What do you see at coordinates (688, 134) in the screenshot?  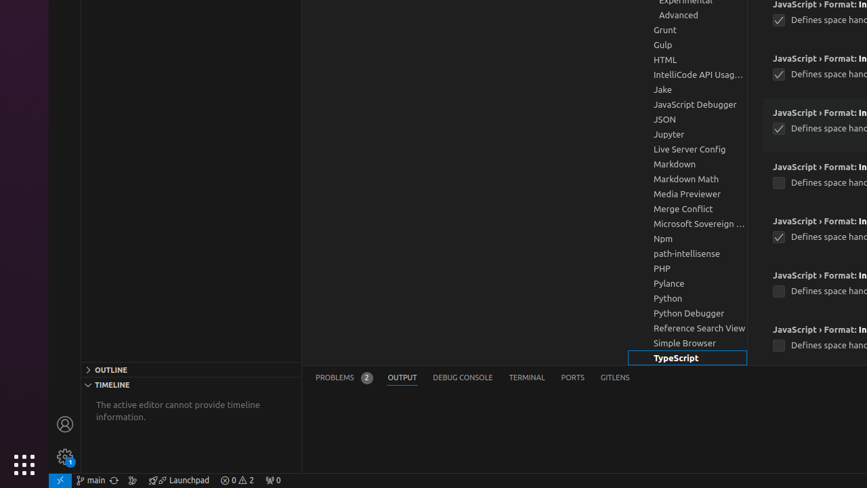 I see `Jupyter, group` at bounding box center [688, 134].